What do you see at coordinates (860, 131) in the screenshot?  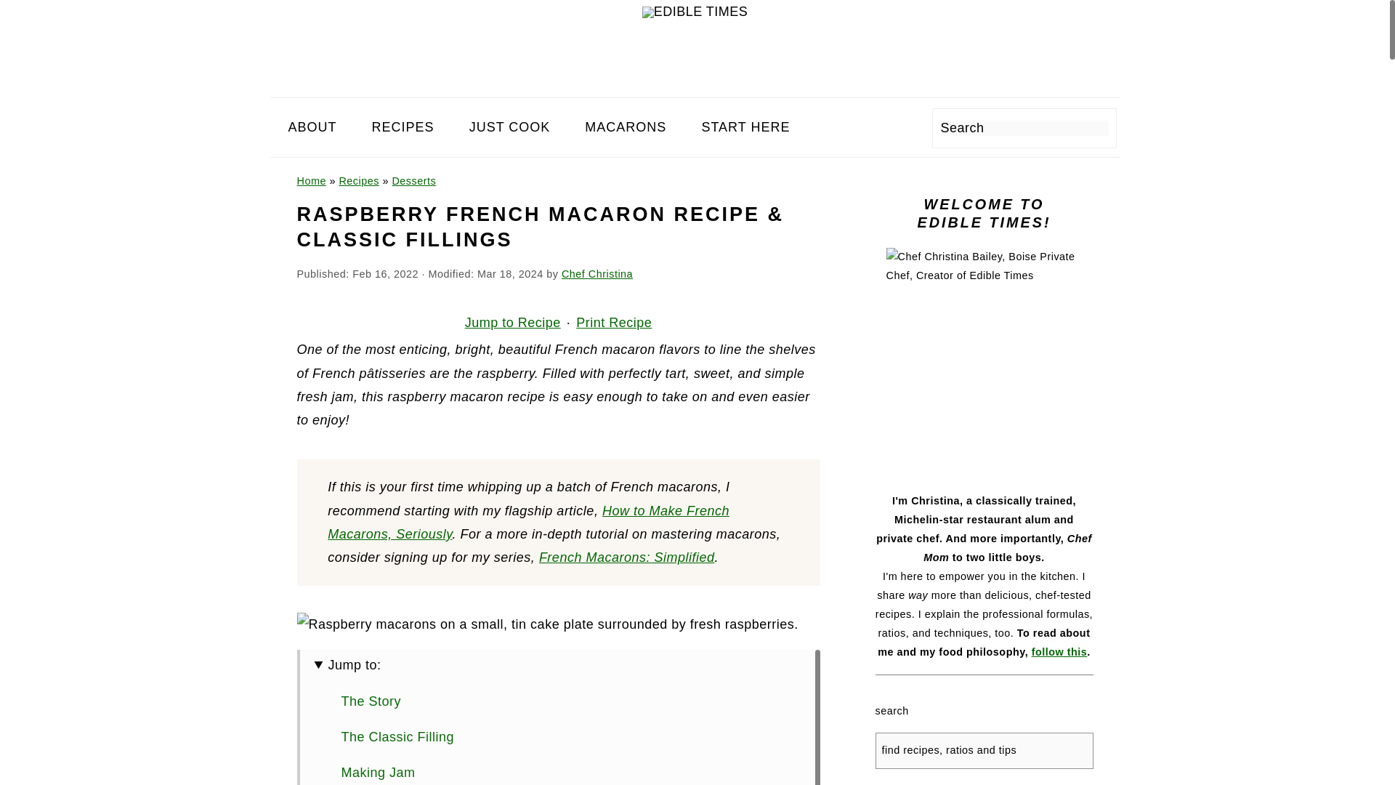 I see `Instagram` at bounding box center [860, 131].